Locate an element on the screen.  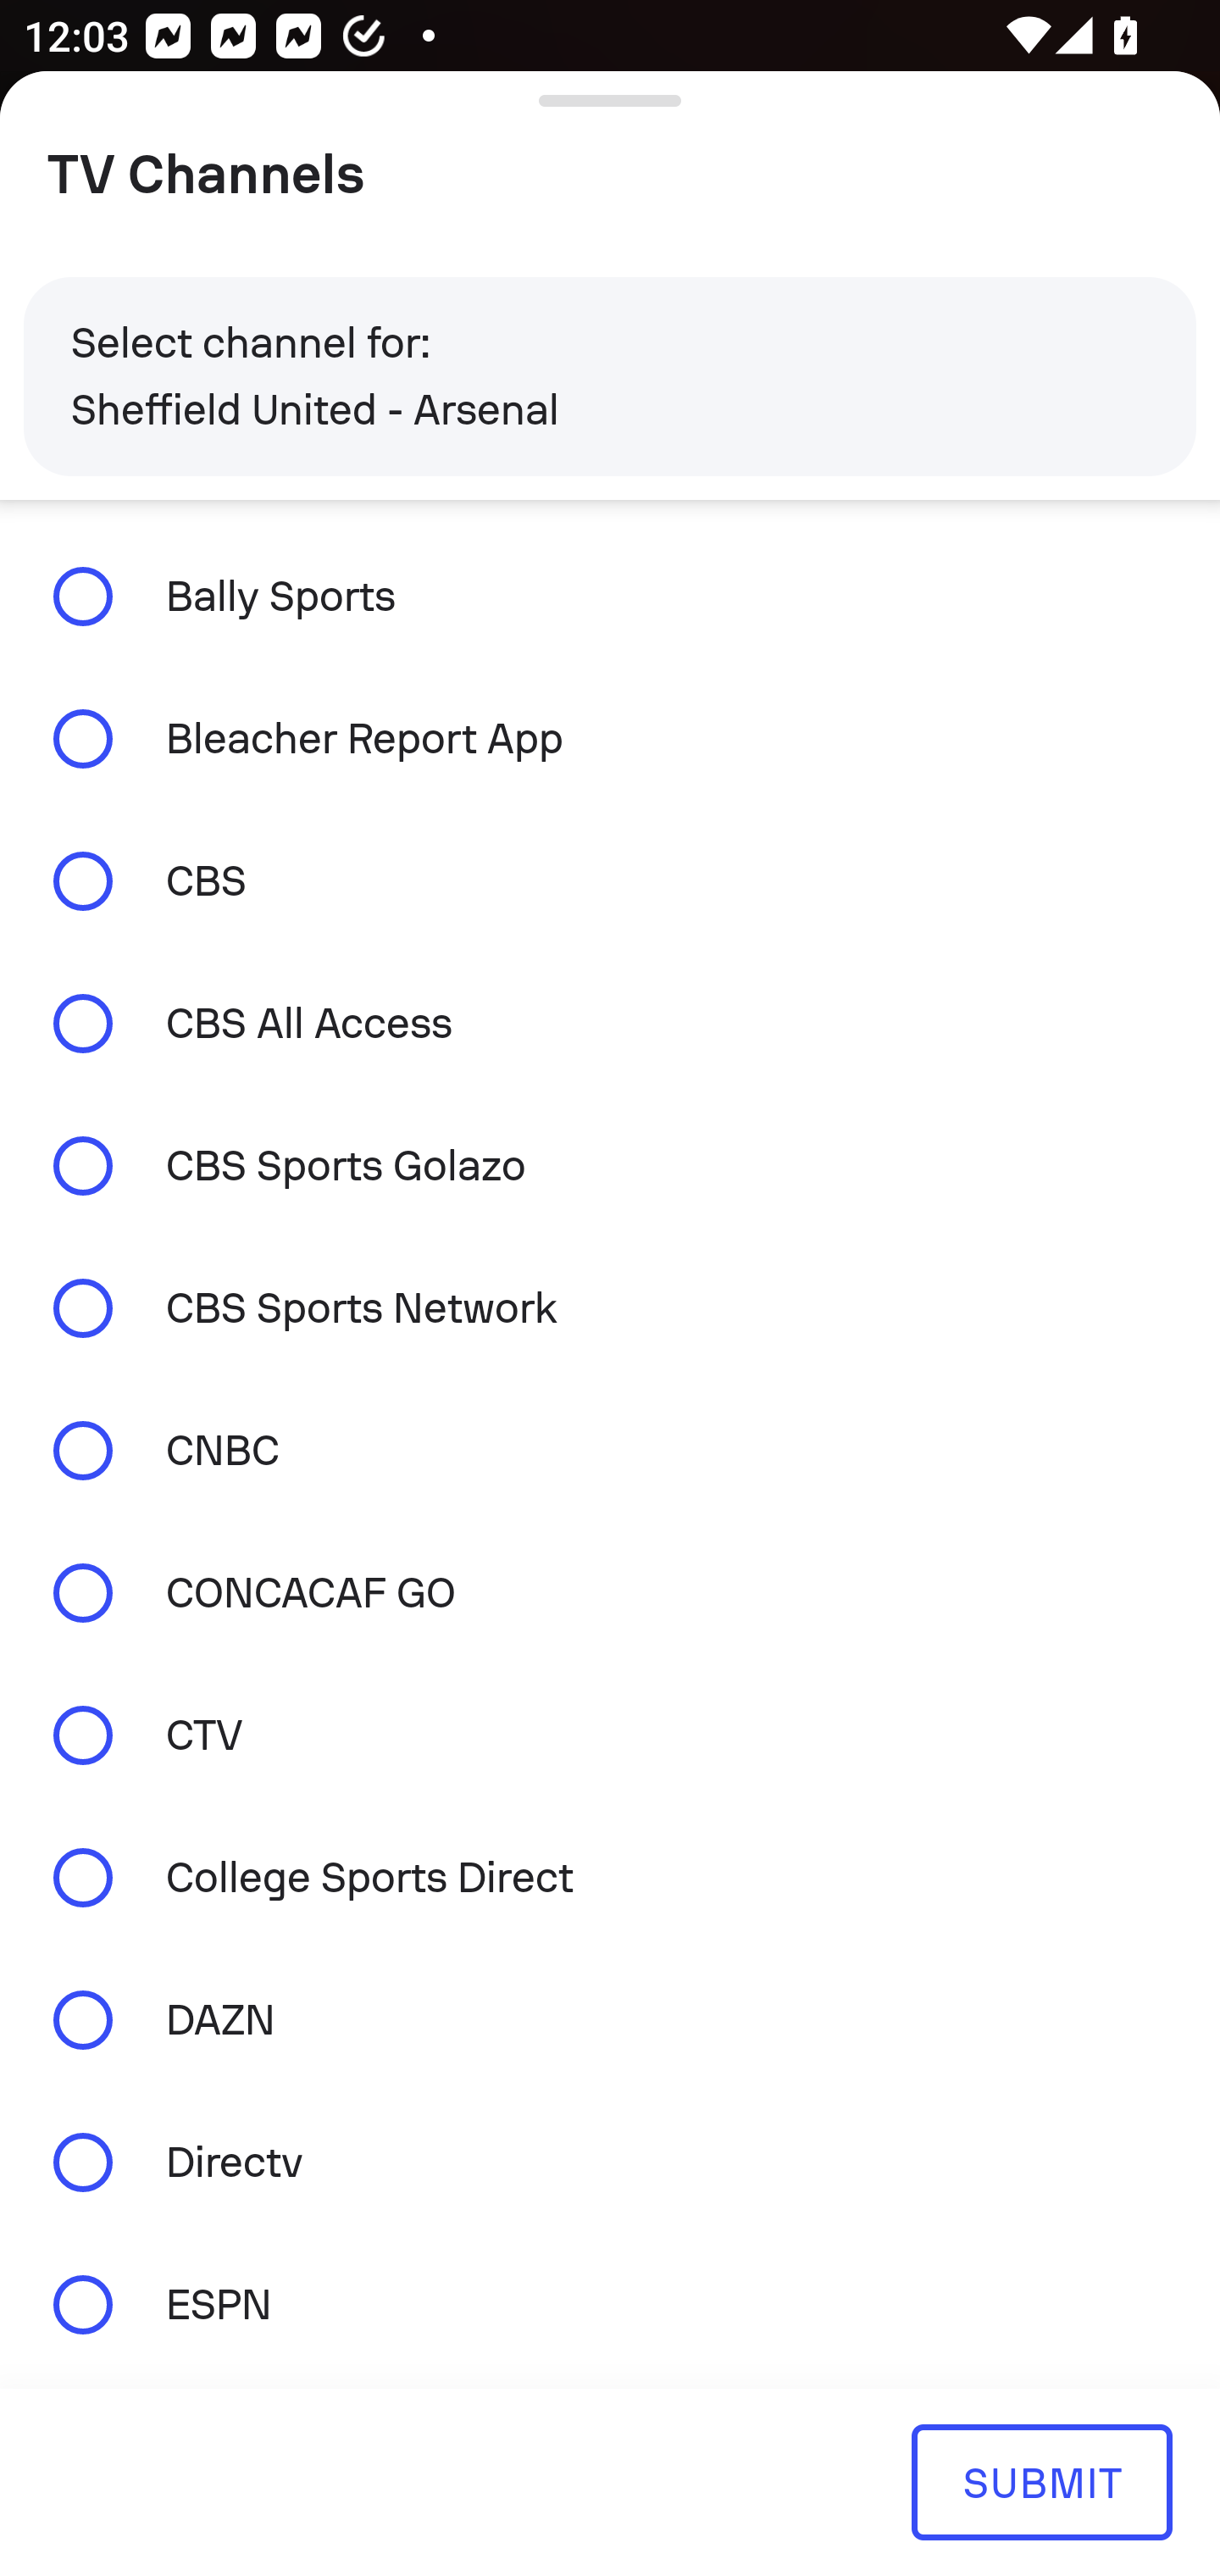
Bally Sports is located at coordinates (610, 597).